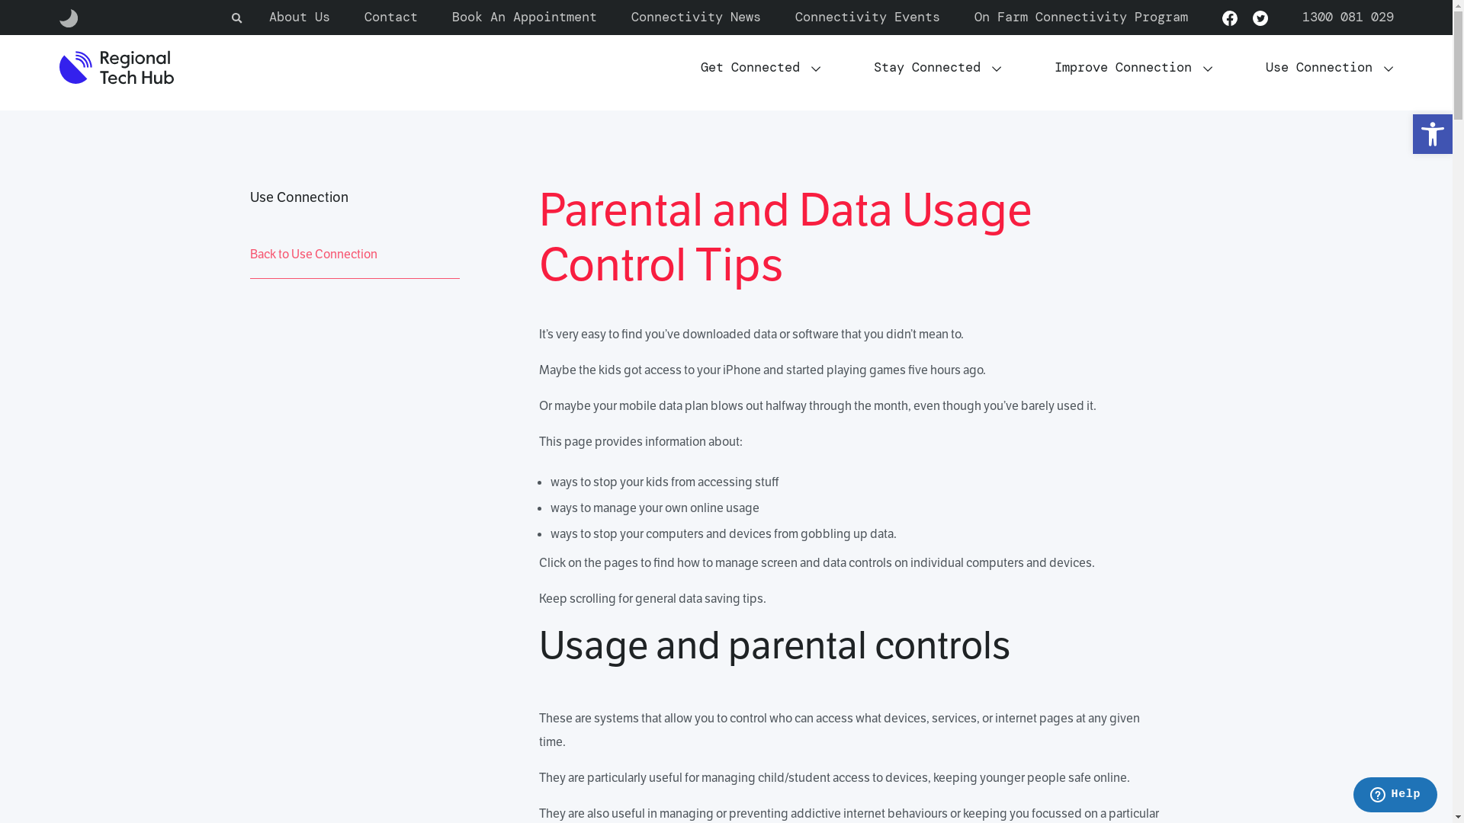  What do you see at coordinates (1348, 18) in the screenshot?
I see `1300 081 029` at bounding box center [1348, 18].